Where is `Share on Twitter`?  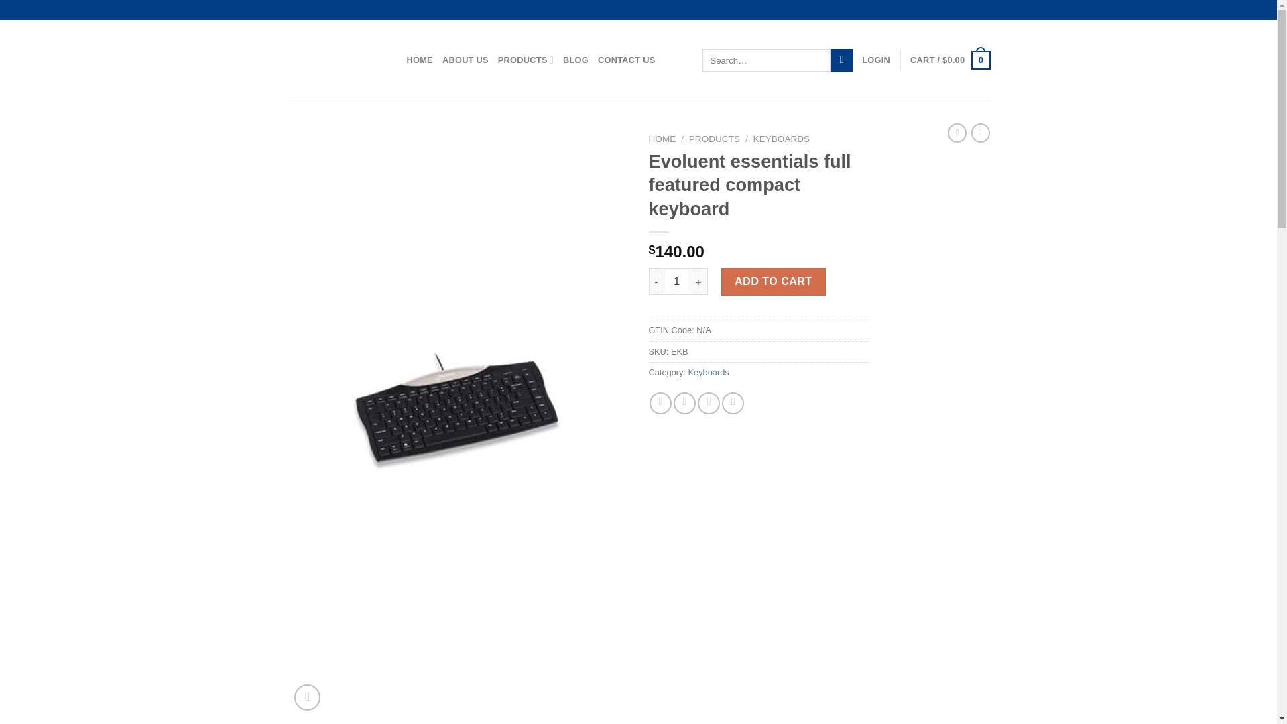
Share on Twitter is located at coordinates (684, 403).